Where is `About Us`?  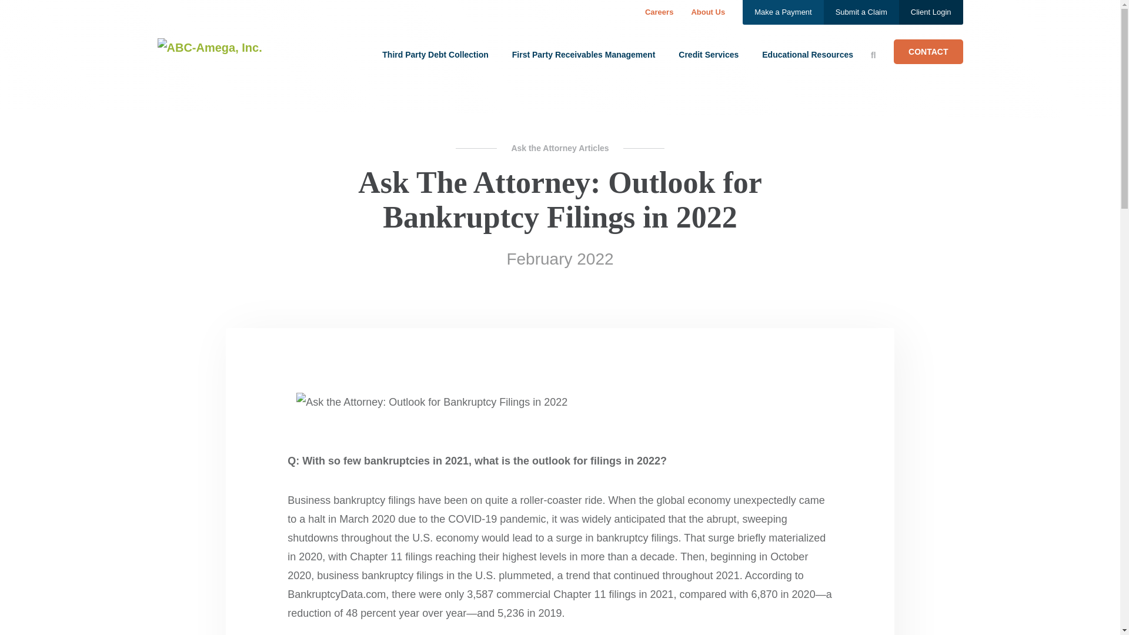 About Us is located at coordinates (708, 12).